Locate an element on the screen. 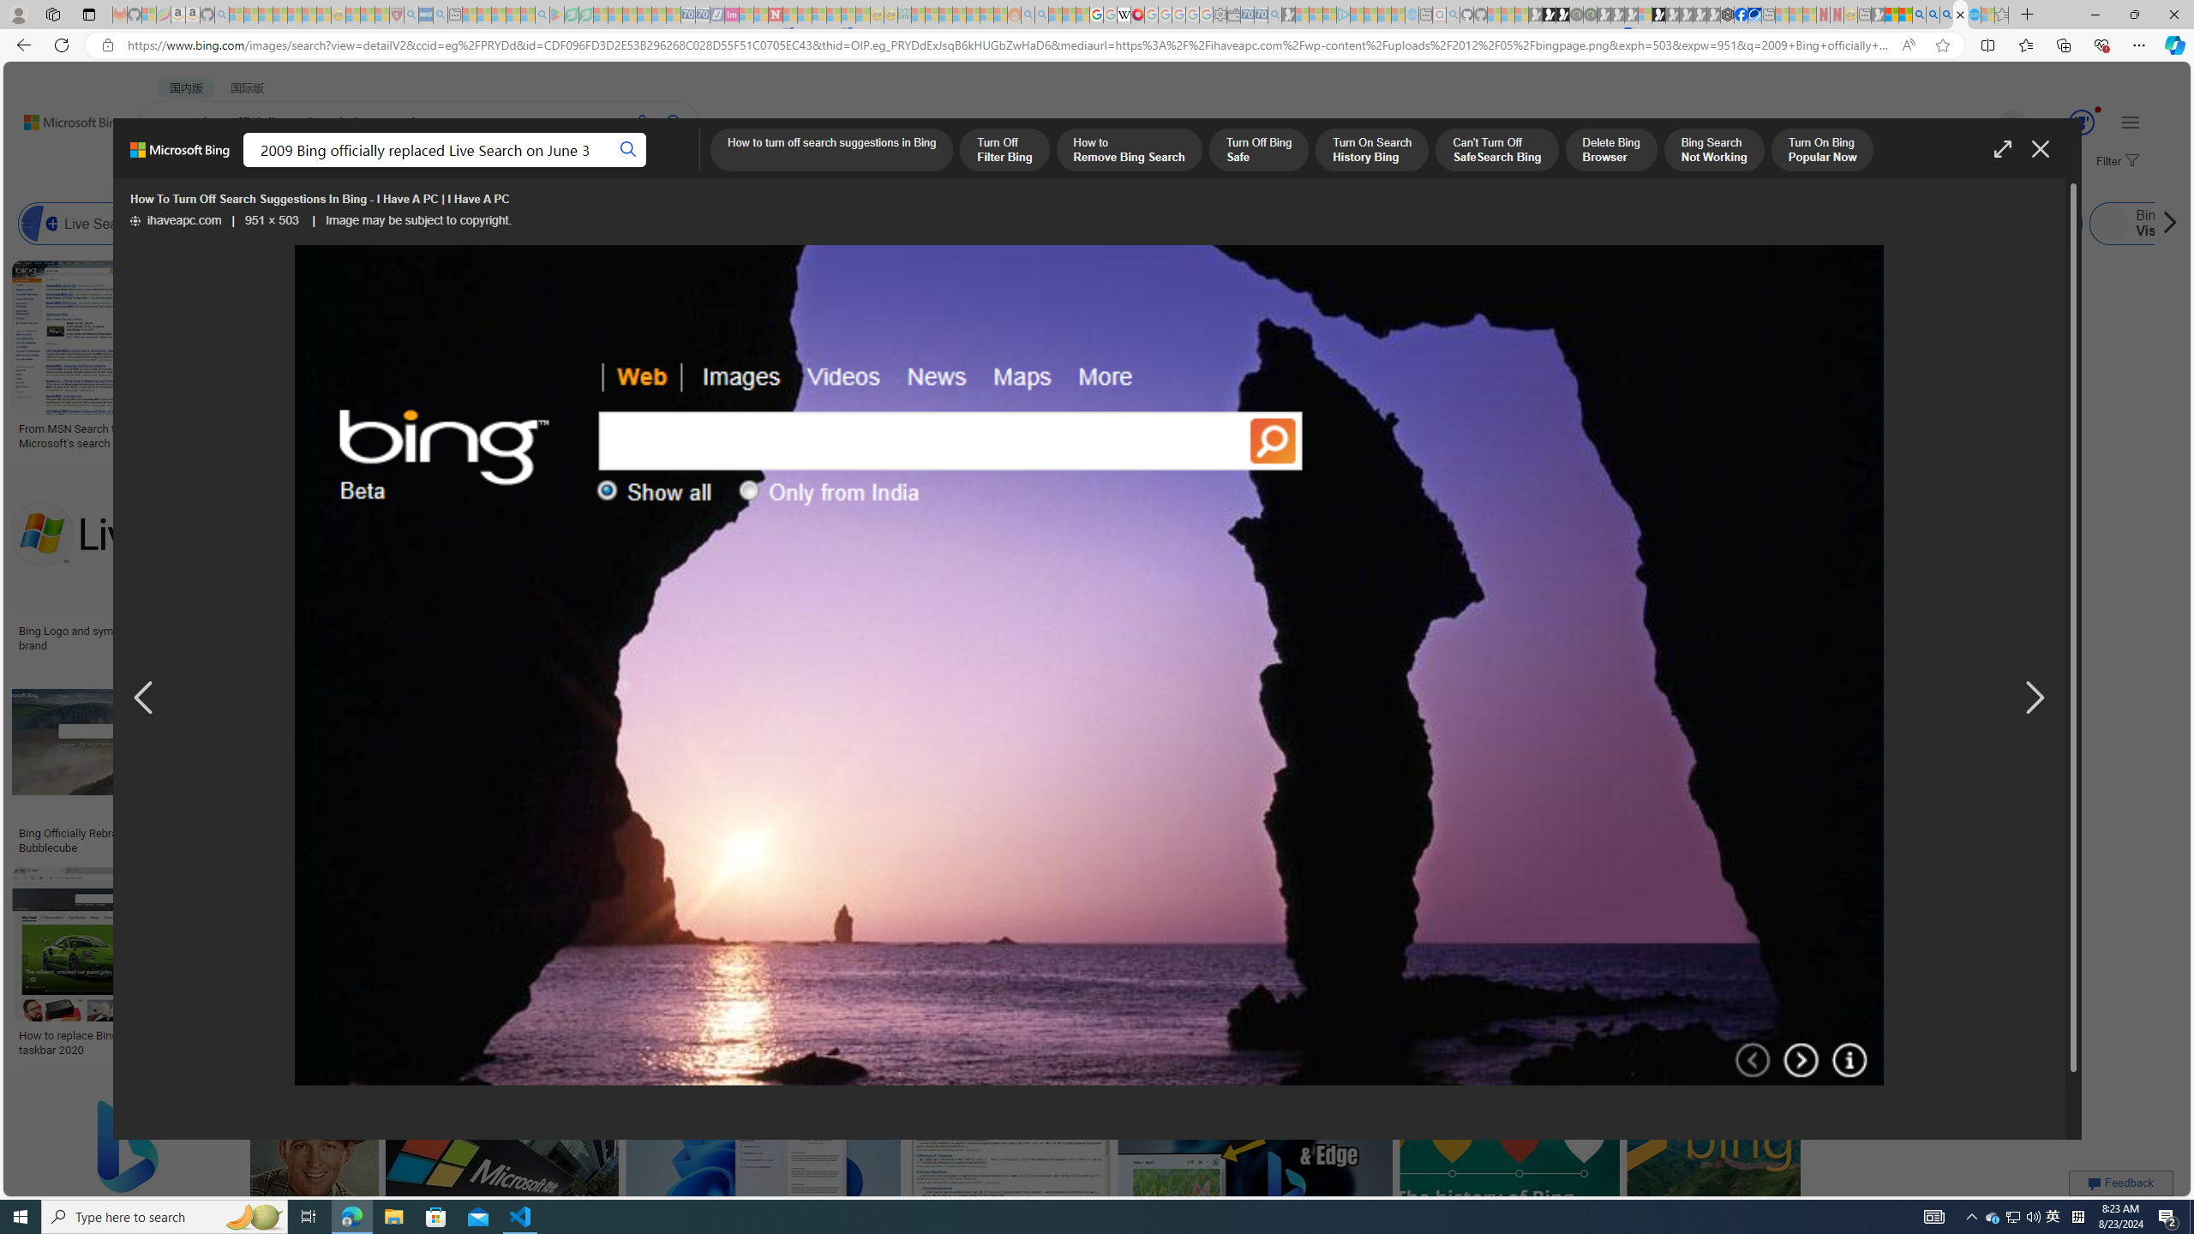 The height and width of the screenshot is (1234, 2194). list of asthma inhalers uk - Search - Sleeping is located at coordinates (411, 15).